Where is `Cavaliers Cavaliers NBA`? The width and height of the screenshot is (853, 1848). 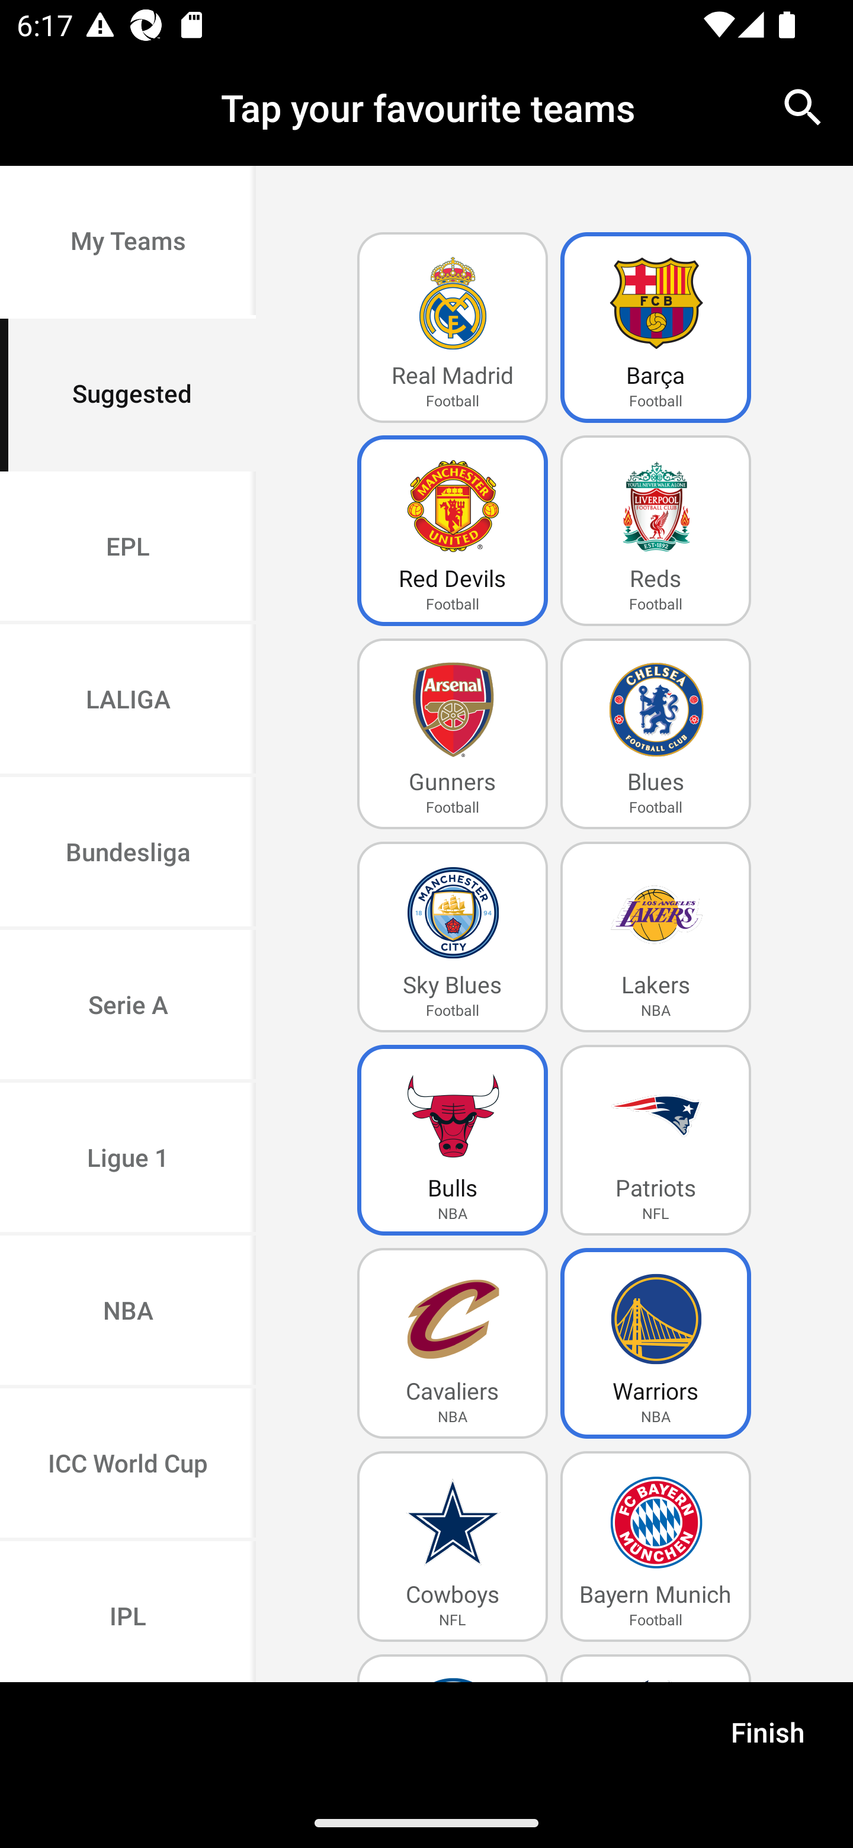
Cavaliers Cavaliers NBA is located at coordinates (453, 1343).